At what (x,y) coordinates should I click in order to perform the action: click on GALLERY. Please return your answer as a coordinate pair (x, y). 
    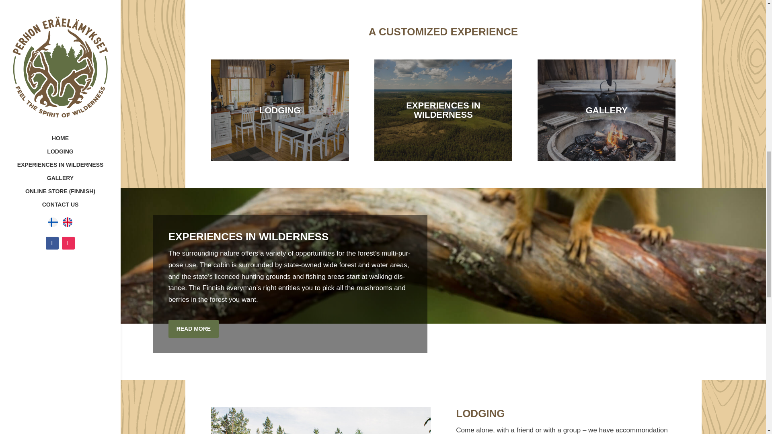
    Looking at the image, I should click on (606, 110).